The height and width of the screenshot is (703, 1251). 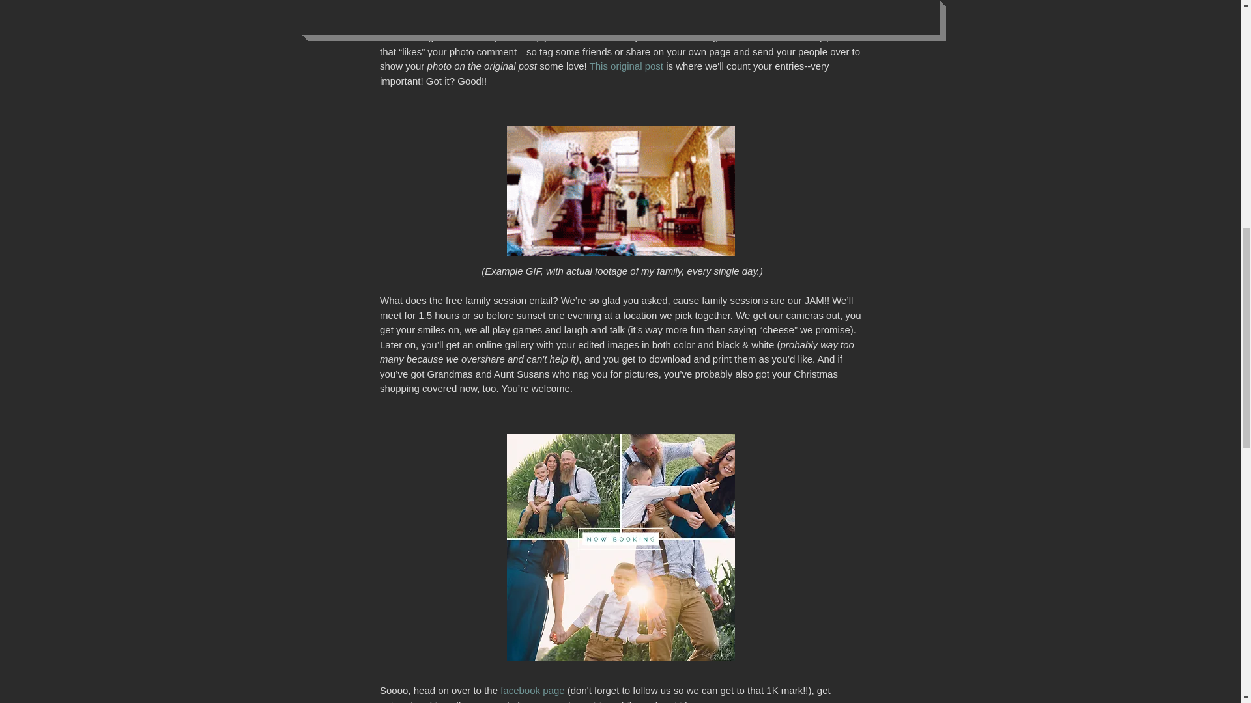 What do you see at coordinates (532, 690) in the screenshot?
I see `facebook page` at bounding box center [532, 690].